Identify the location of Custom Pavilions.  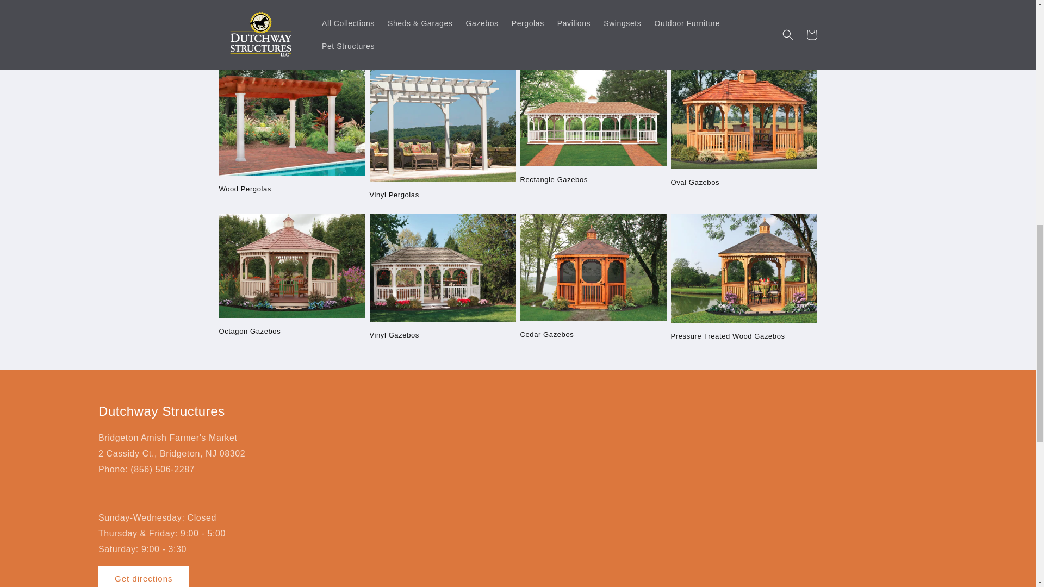
(291, 40).